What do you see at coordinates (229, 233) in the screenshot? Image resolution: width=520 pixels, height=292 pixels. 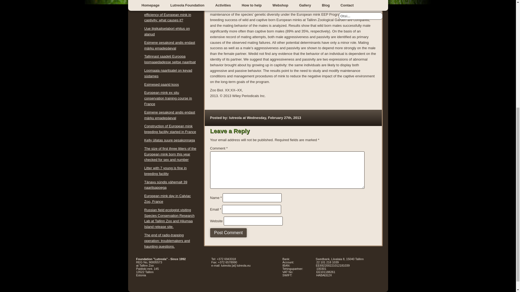 I see `Post Comment` at bounding box center [229, 233].